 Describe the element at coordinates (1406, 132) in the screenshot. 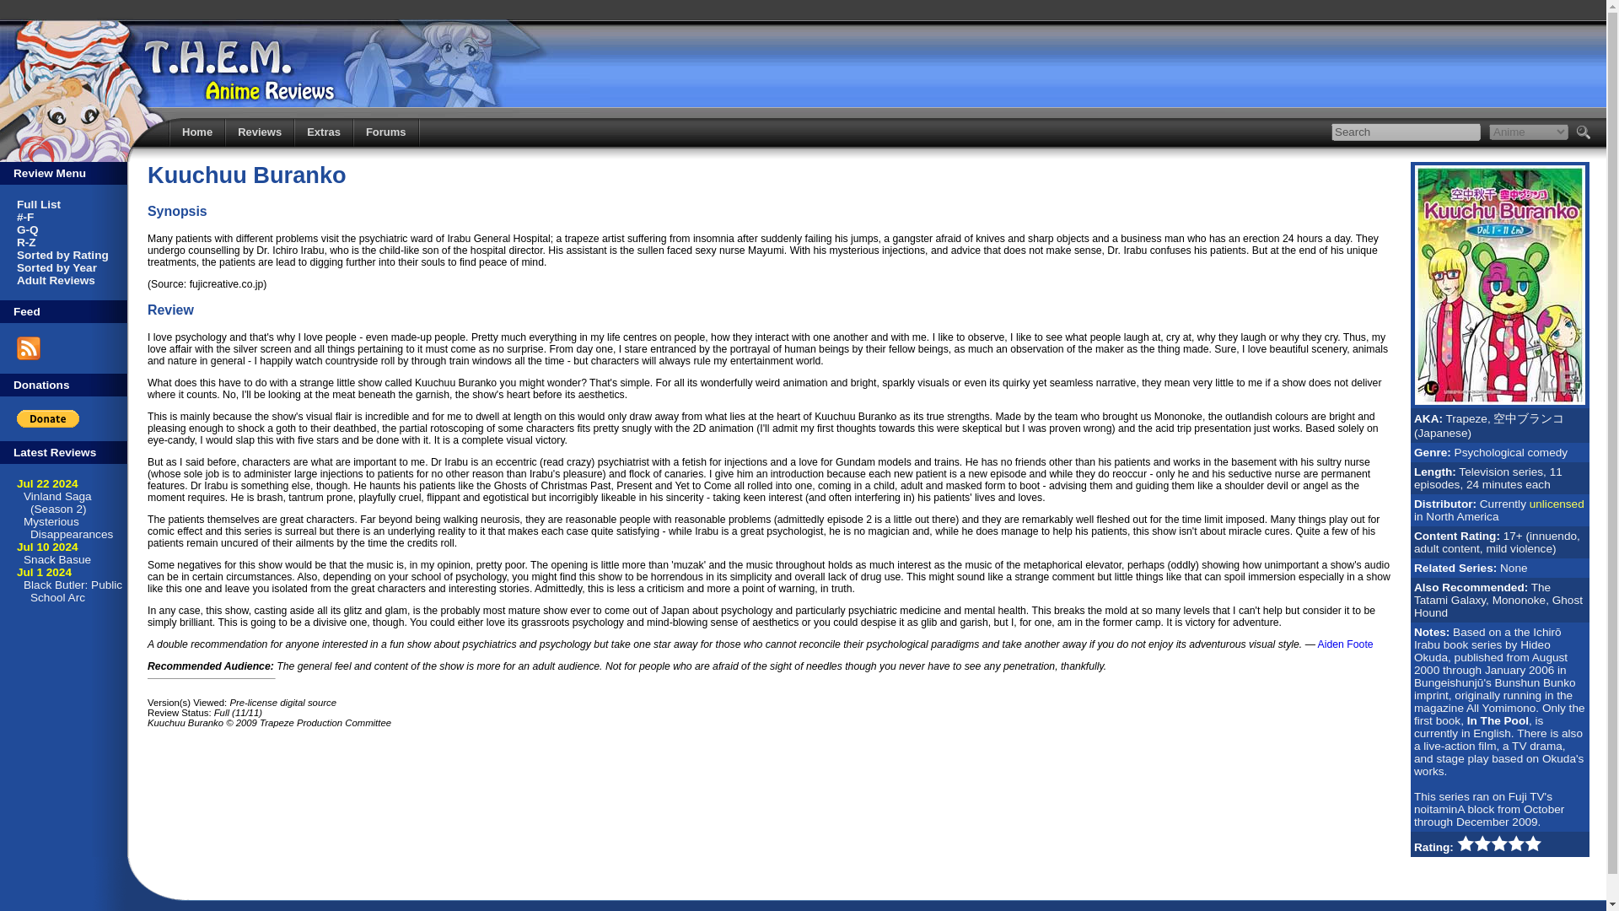

I see `Search` at that location.